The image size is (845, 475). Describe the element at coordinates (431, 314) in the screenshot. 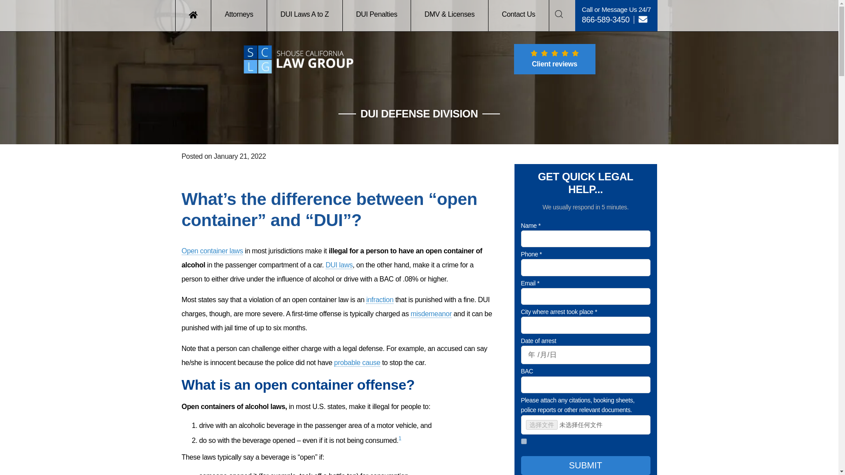

I see `misdemeanor` at that location.